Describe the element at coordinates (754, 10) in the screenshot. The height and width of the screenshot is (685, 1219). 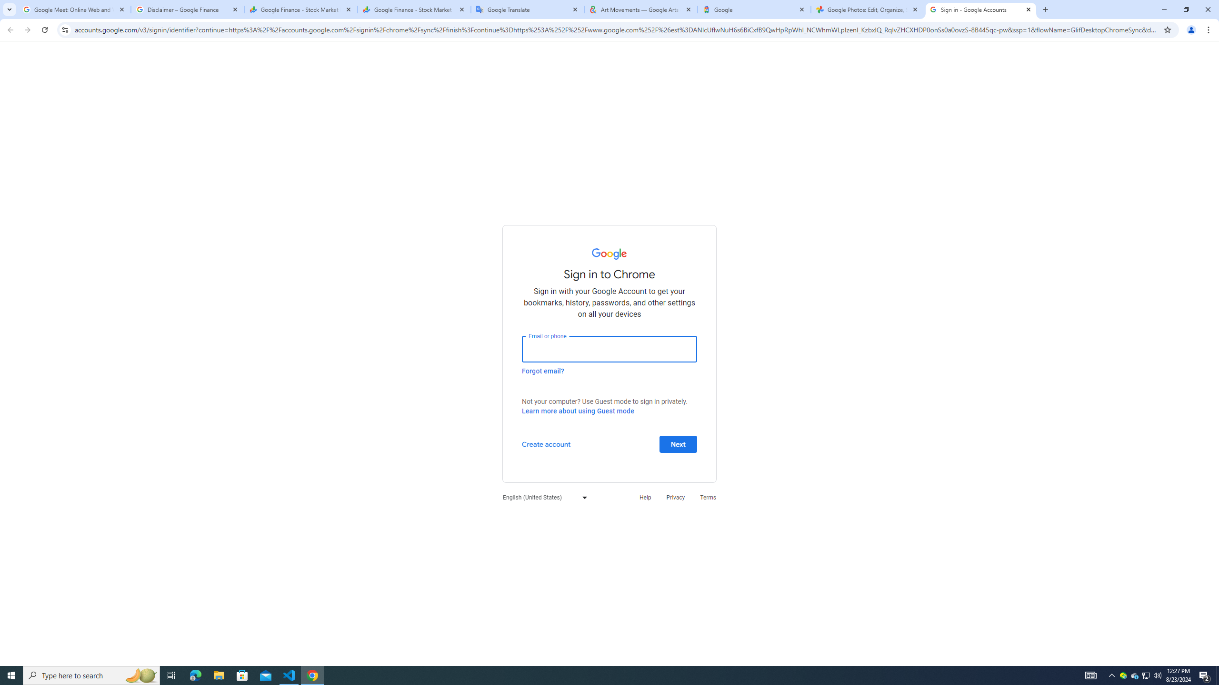
I see `Google` at that location.